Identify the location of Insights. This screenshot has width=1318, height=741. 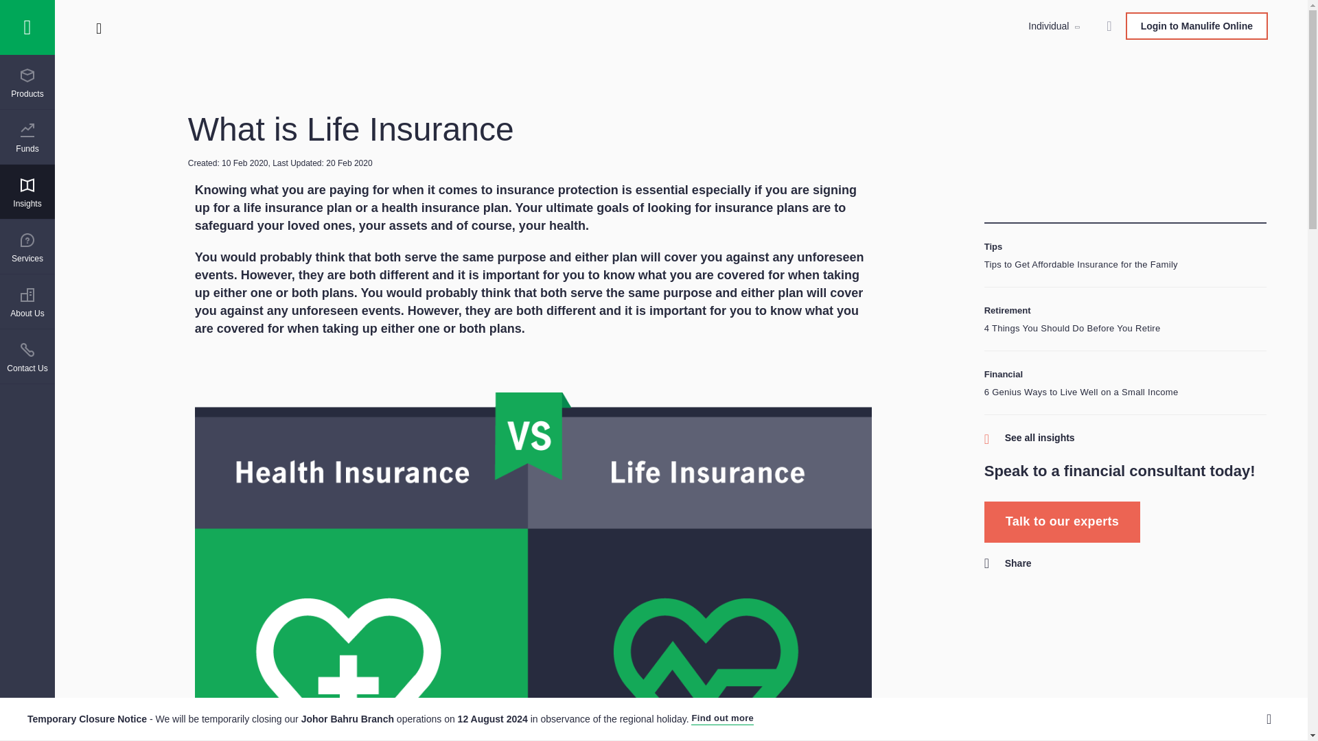
(27, 193).